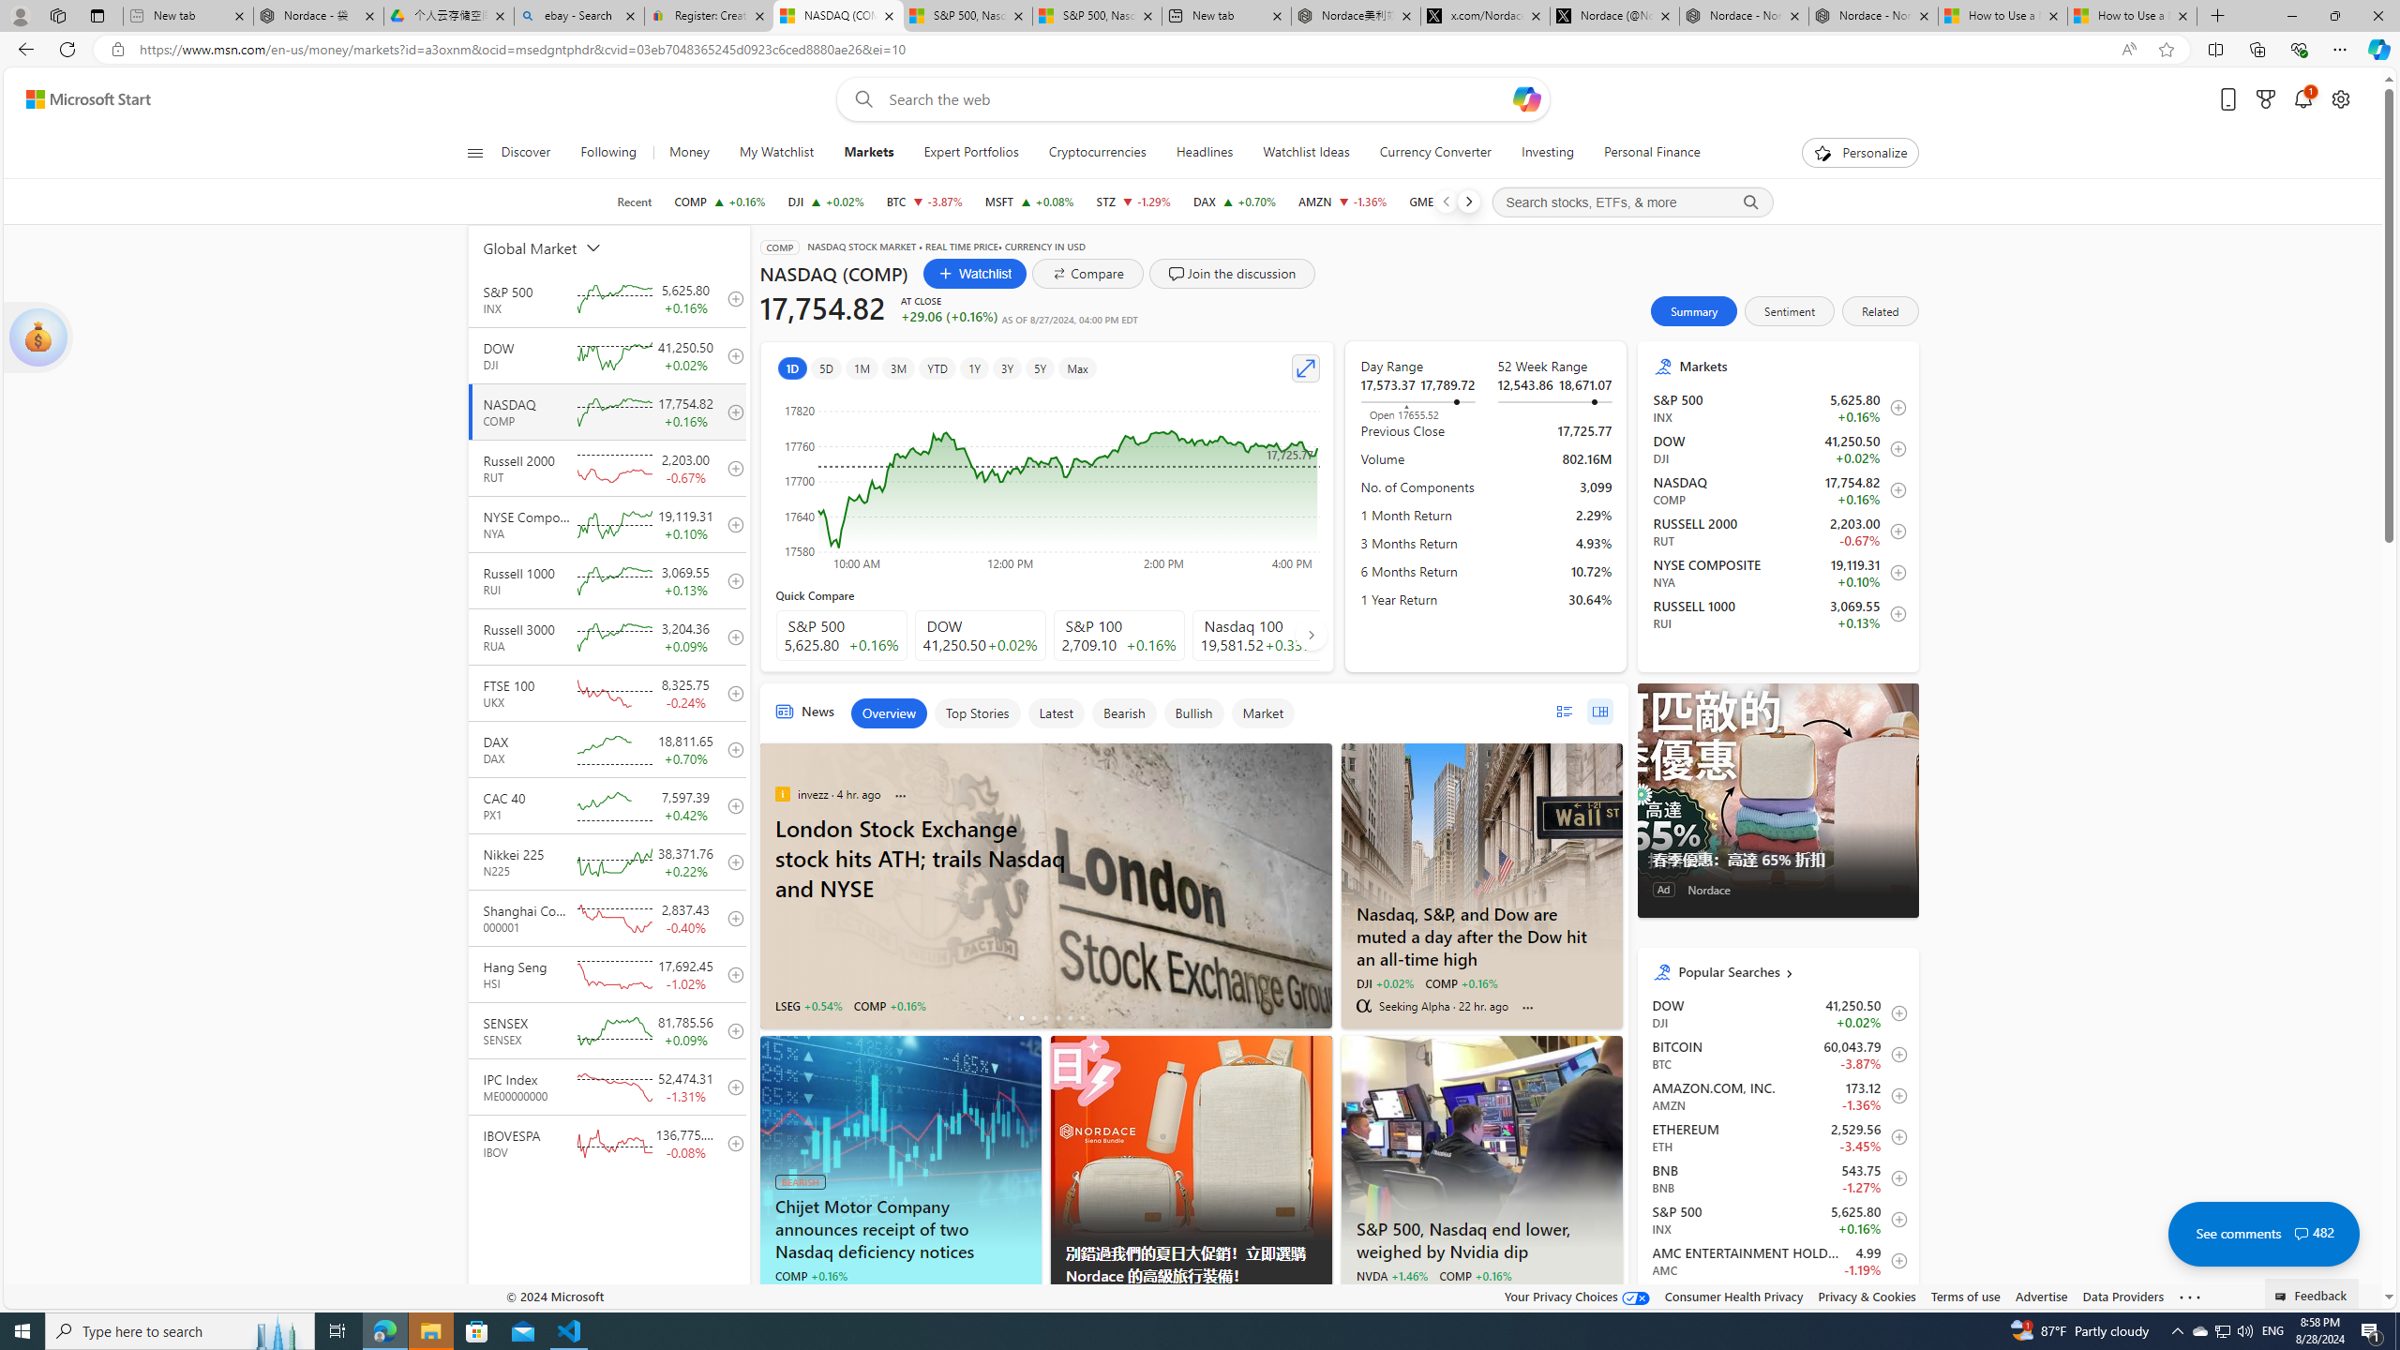 This screenshot has height=1350, width=2400. Describe the element at coordinates (563, 247) in the screenshot. I see `Global Market` at that location.